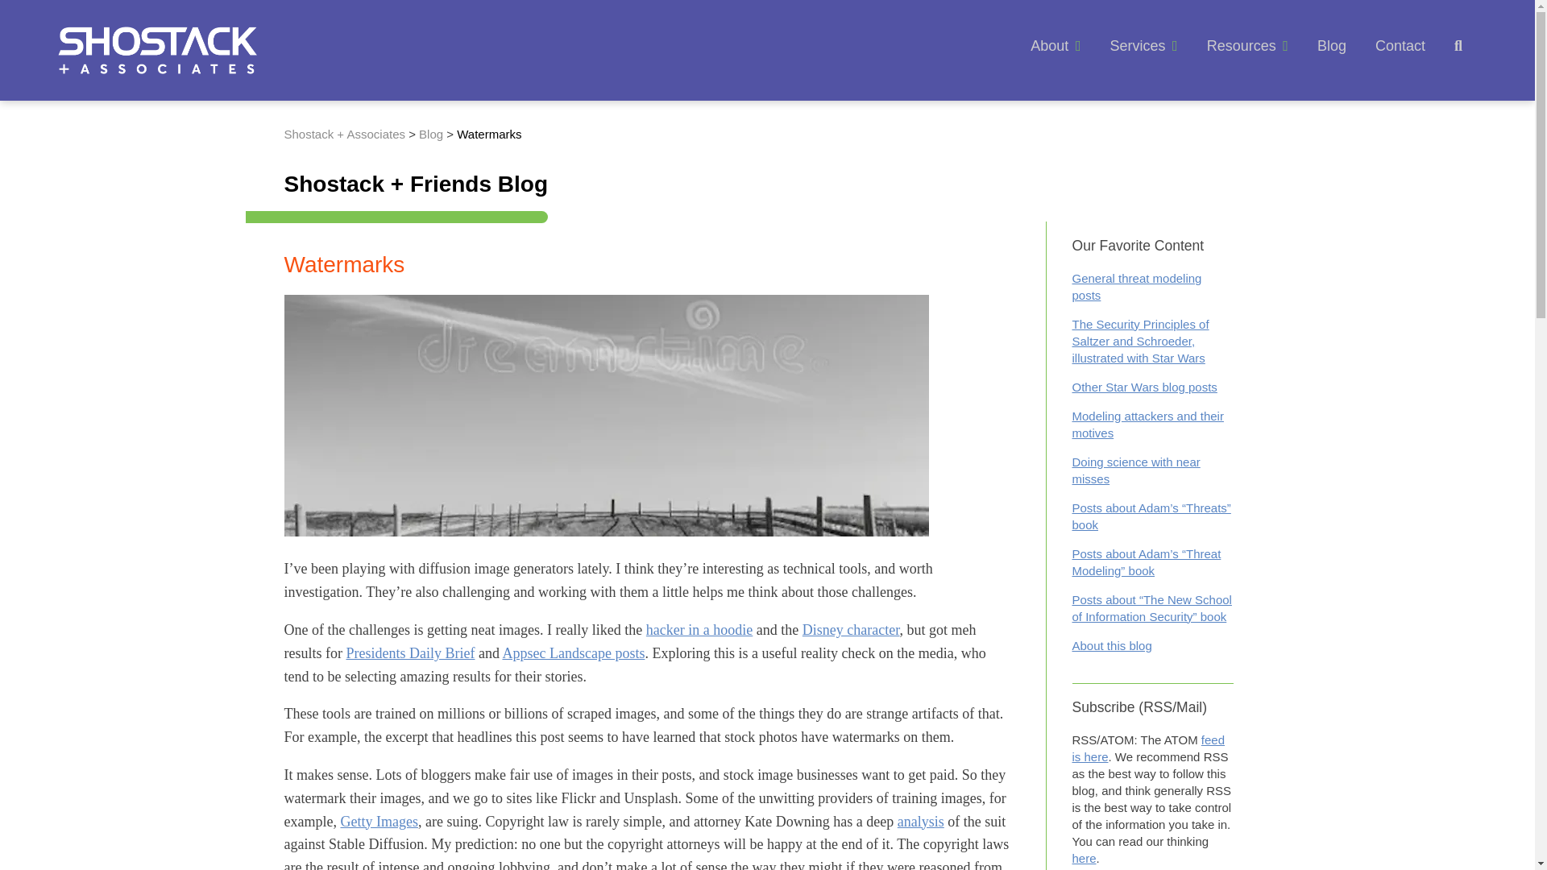 This screenshot has height=870, width=1547. I want to click on Services, so click(1136, 45).